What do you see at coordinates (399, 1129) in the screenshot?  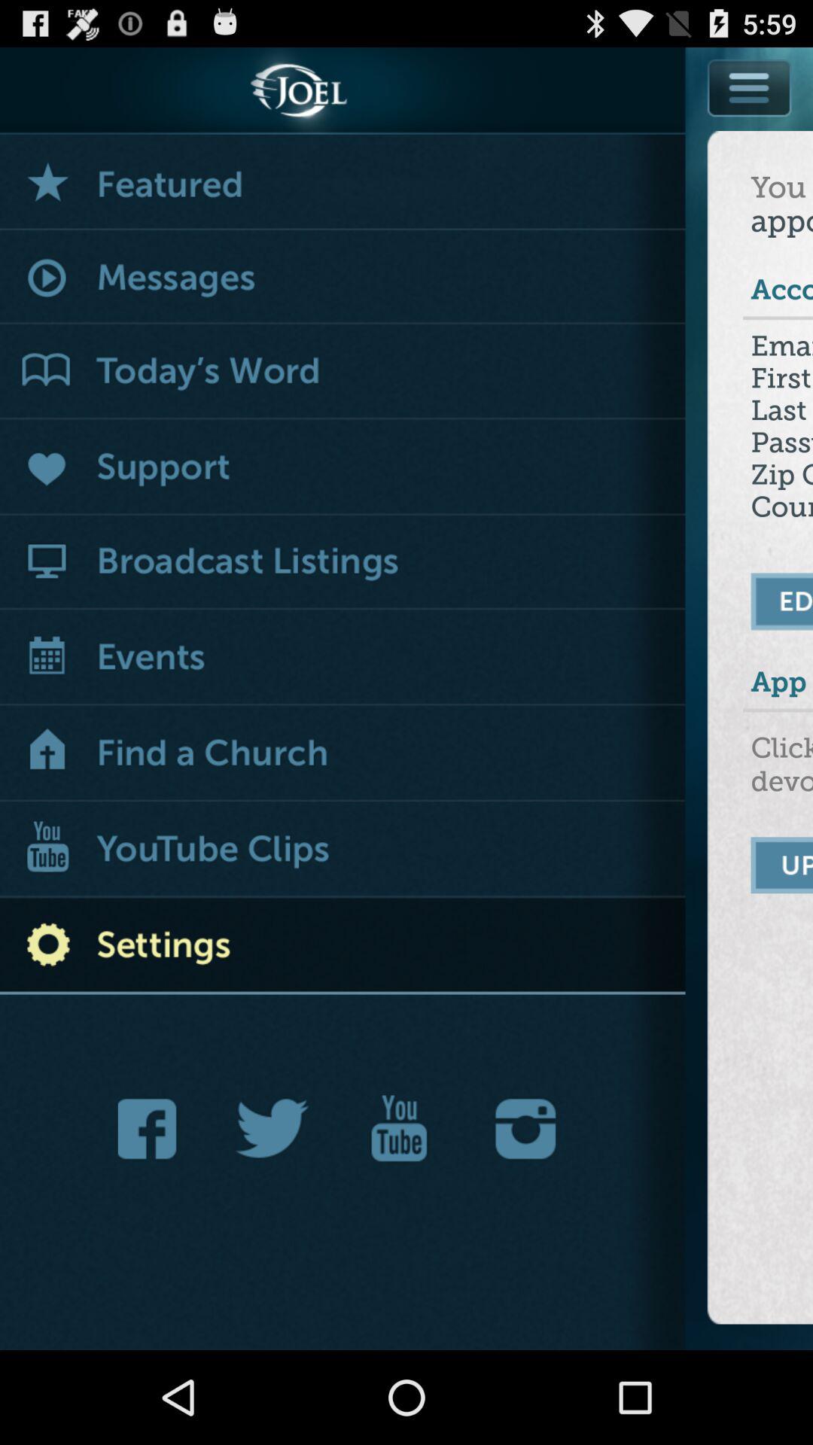 I see `view and share joel related videos` at bounding box center [399, 1129].